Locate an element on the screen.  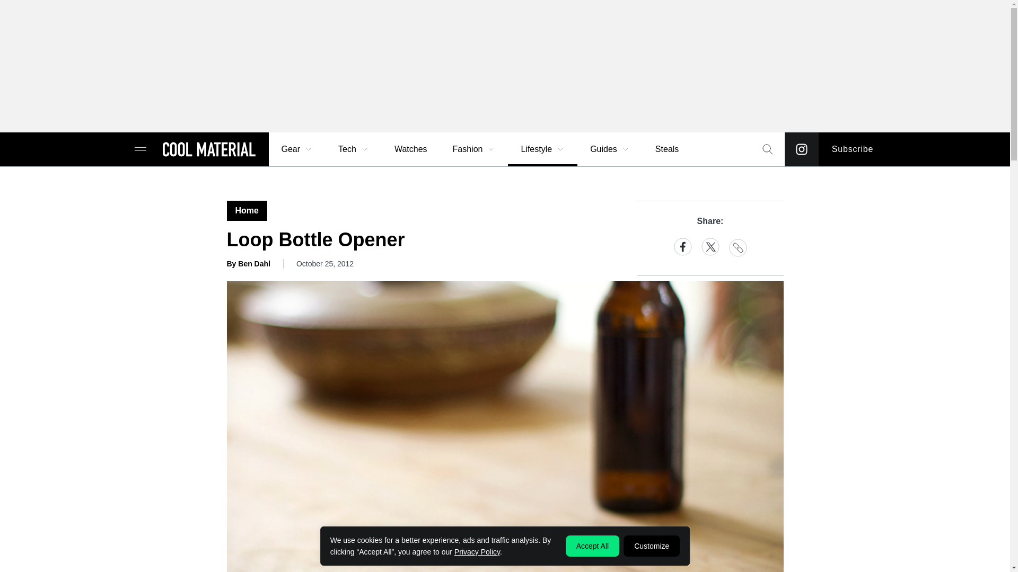
Gear is located at coordinates (297, 149).